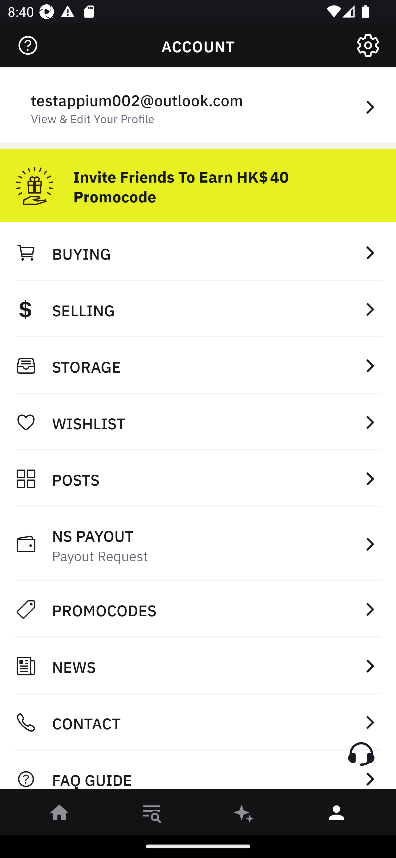  What do you see at coordinates (198, 422) in the screenshot?
I see ` WISHLIST ` at bounding box center [198, 422].